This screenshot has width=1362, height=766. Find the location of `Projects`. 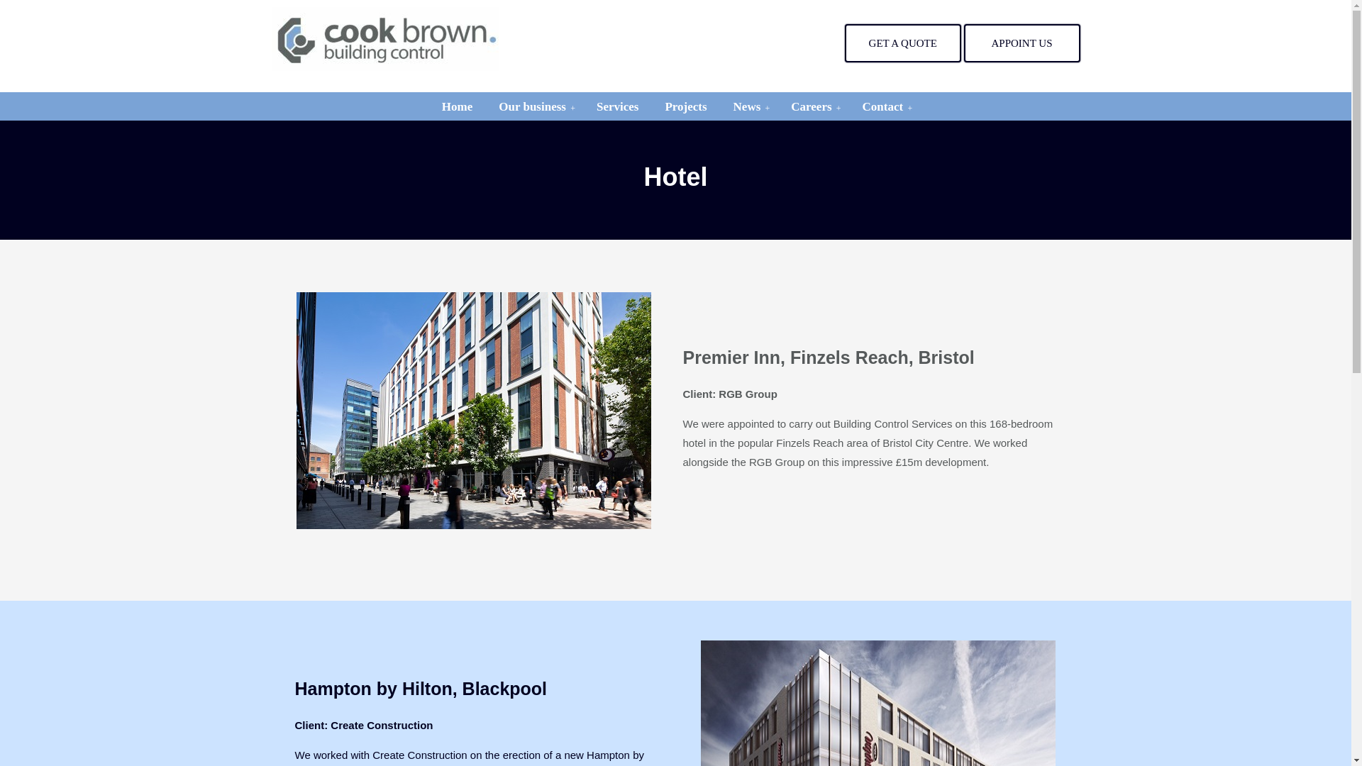

Projects is located at coordinates (685, 106).